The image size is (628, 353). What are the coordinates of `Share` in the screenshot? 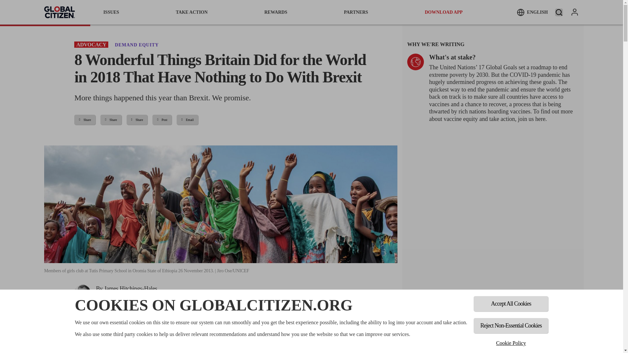 It's located at (84, 120).